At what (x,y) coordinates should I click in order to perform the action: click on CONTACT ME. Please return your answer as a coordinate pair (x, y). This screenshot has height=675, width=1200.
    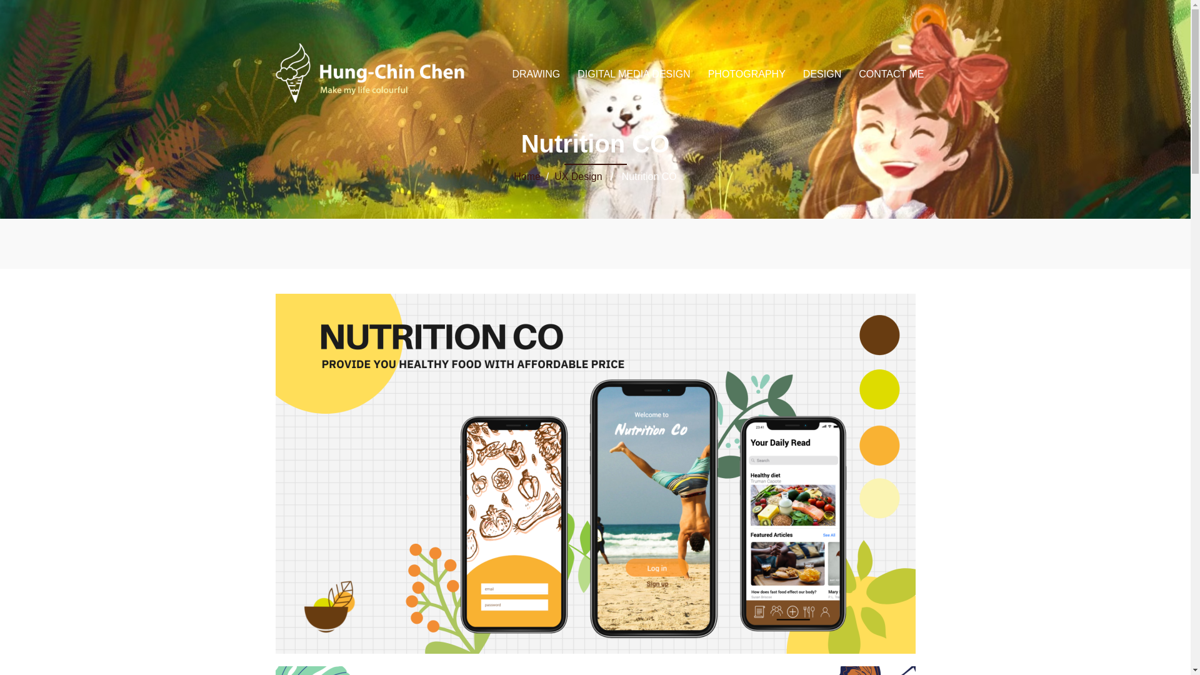
    Looking at the image, I should click on (891, 74).